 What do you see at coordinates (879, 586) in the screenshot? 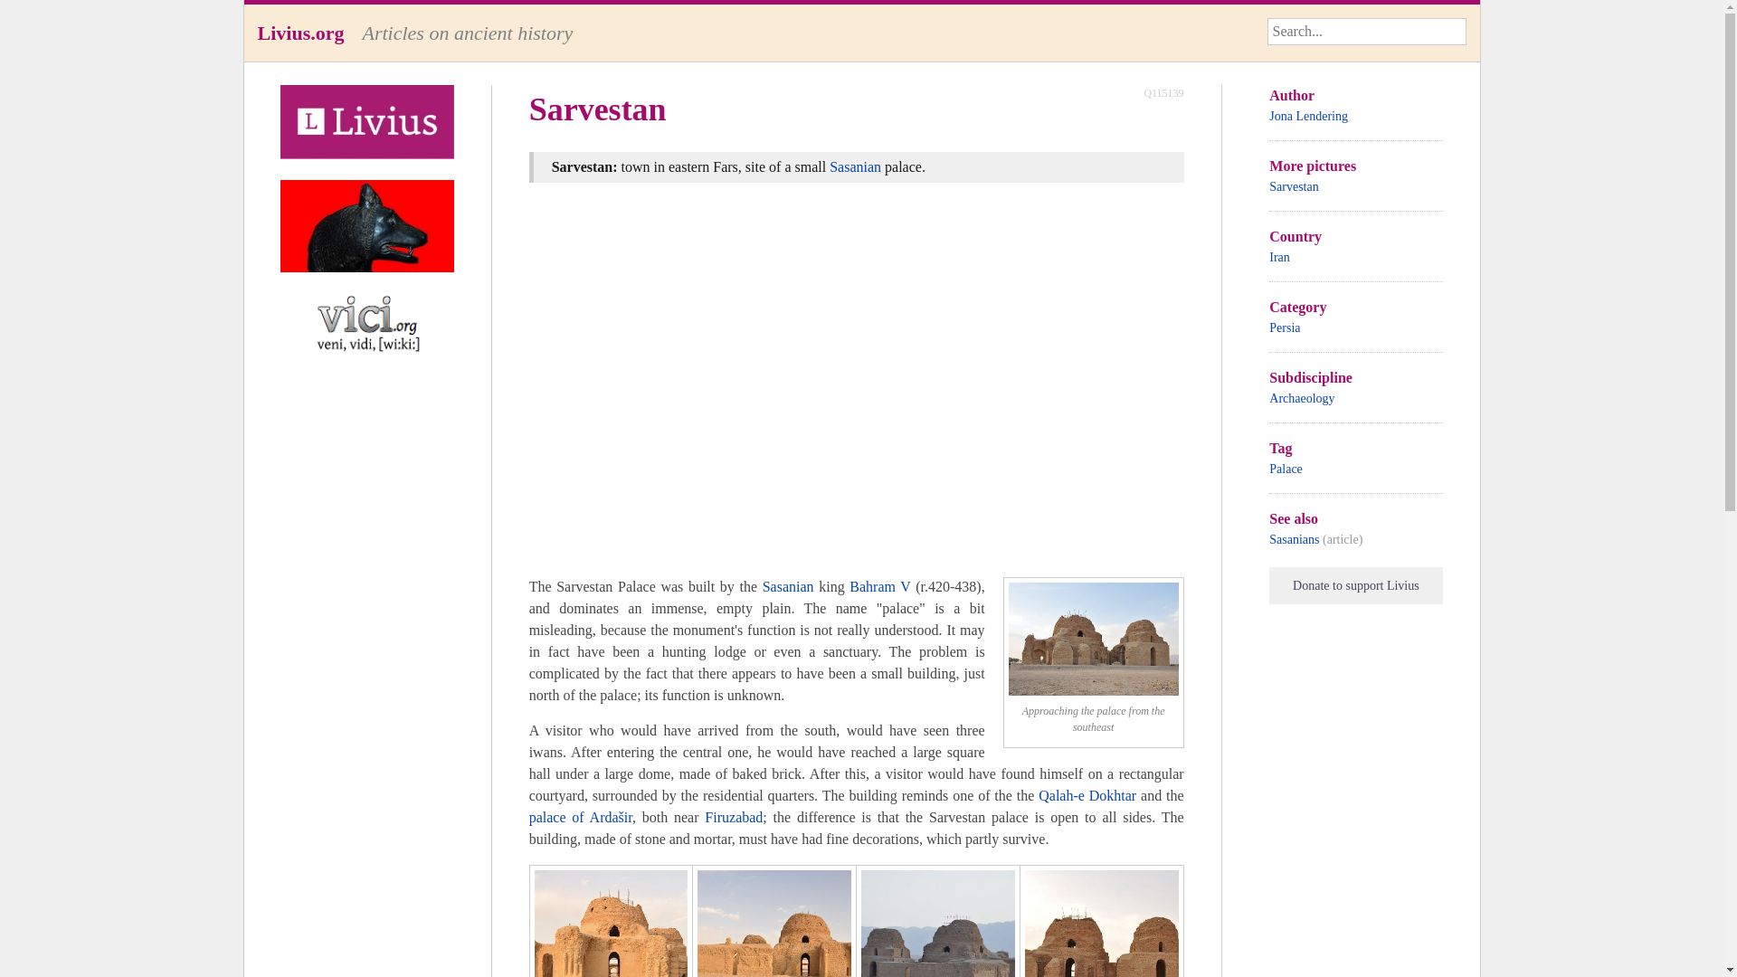
I see `Bahram V` at bounding box center [879, 586].